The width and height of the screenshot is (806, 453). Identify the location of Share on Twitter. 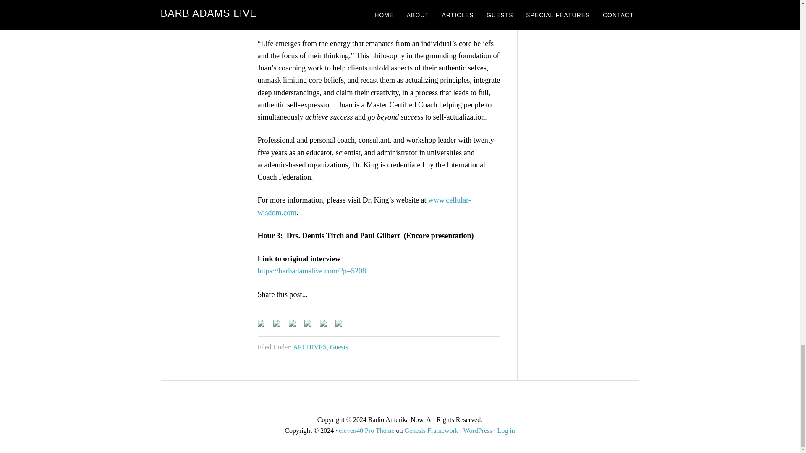
(276, 323).